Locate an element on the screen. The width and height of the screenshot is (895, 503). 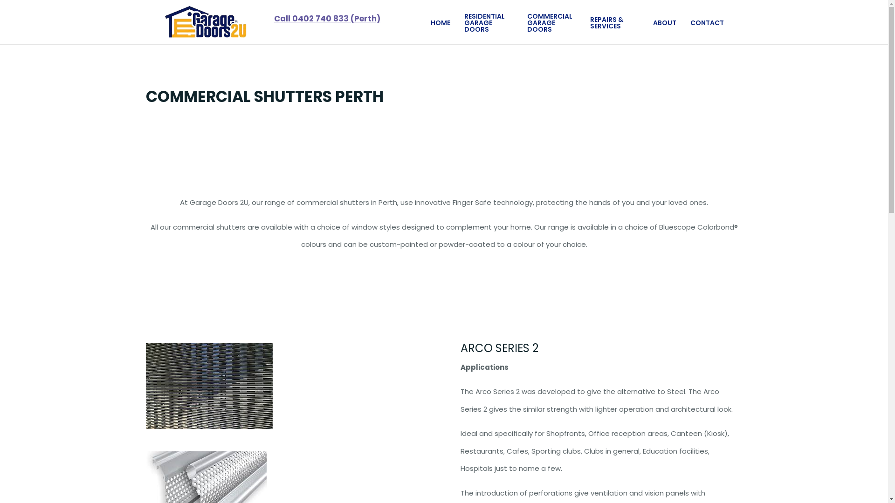
REPAIRS & SERVICES is located at coordinates (614, 22).